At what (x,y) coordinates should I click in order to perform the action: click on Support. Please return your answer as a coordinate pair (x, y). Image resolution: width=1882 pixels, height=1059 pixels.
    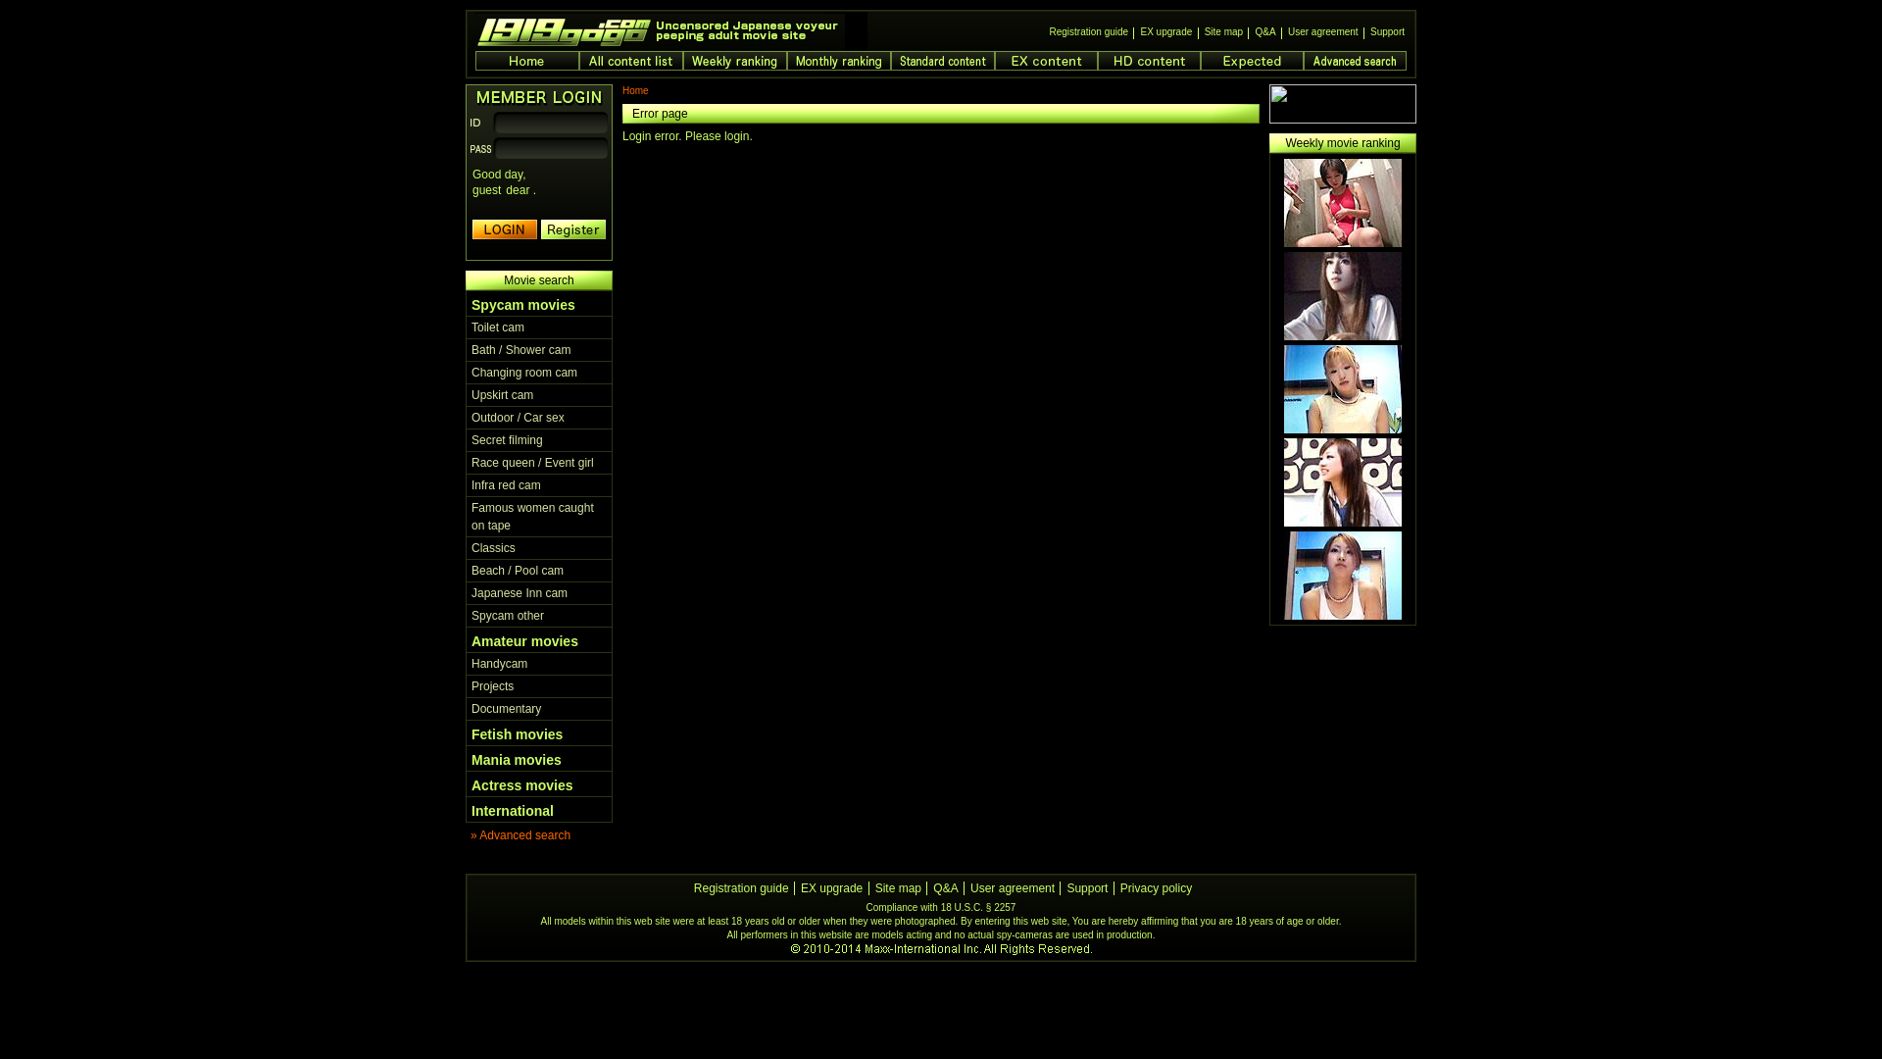
    Looking at the image, I should click on (1087, 888).